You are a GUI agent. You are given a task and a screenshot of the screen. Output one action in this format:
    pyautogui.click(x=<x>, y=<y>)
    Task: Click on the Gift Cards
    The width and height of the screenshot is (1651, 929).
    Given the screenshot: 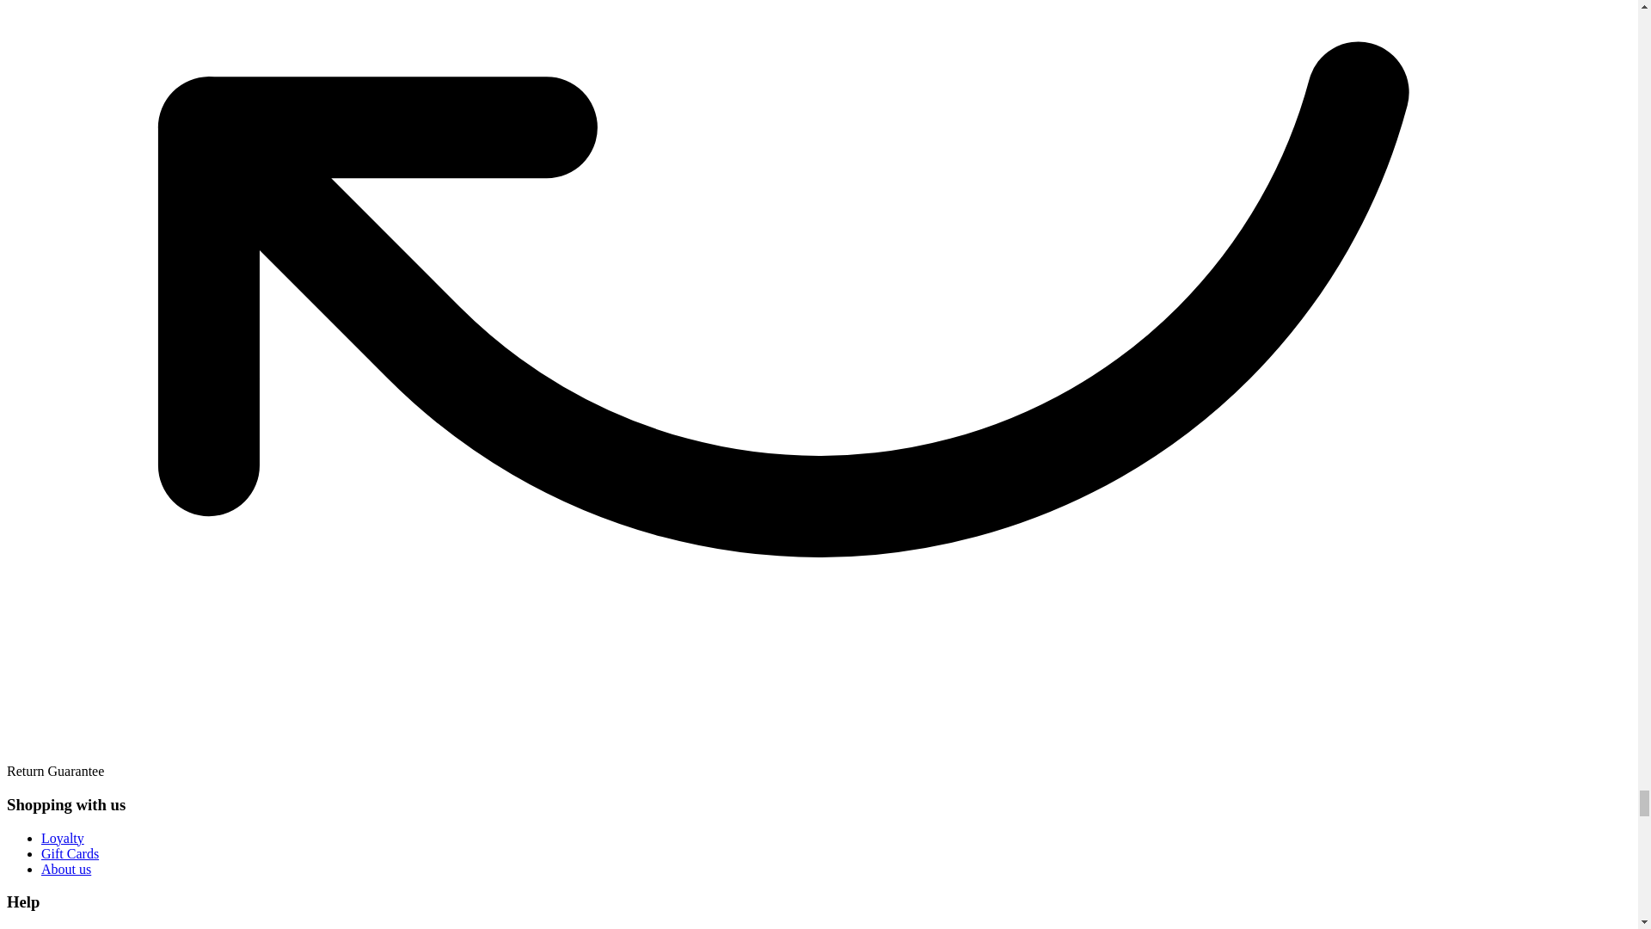 What is the action you would take?
    pyautogui.click(x=71, y=853)
    